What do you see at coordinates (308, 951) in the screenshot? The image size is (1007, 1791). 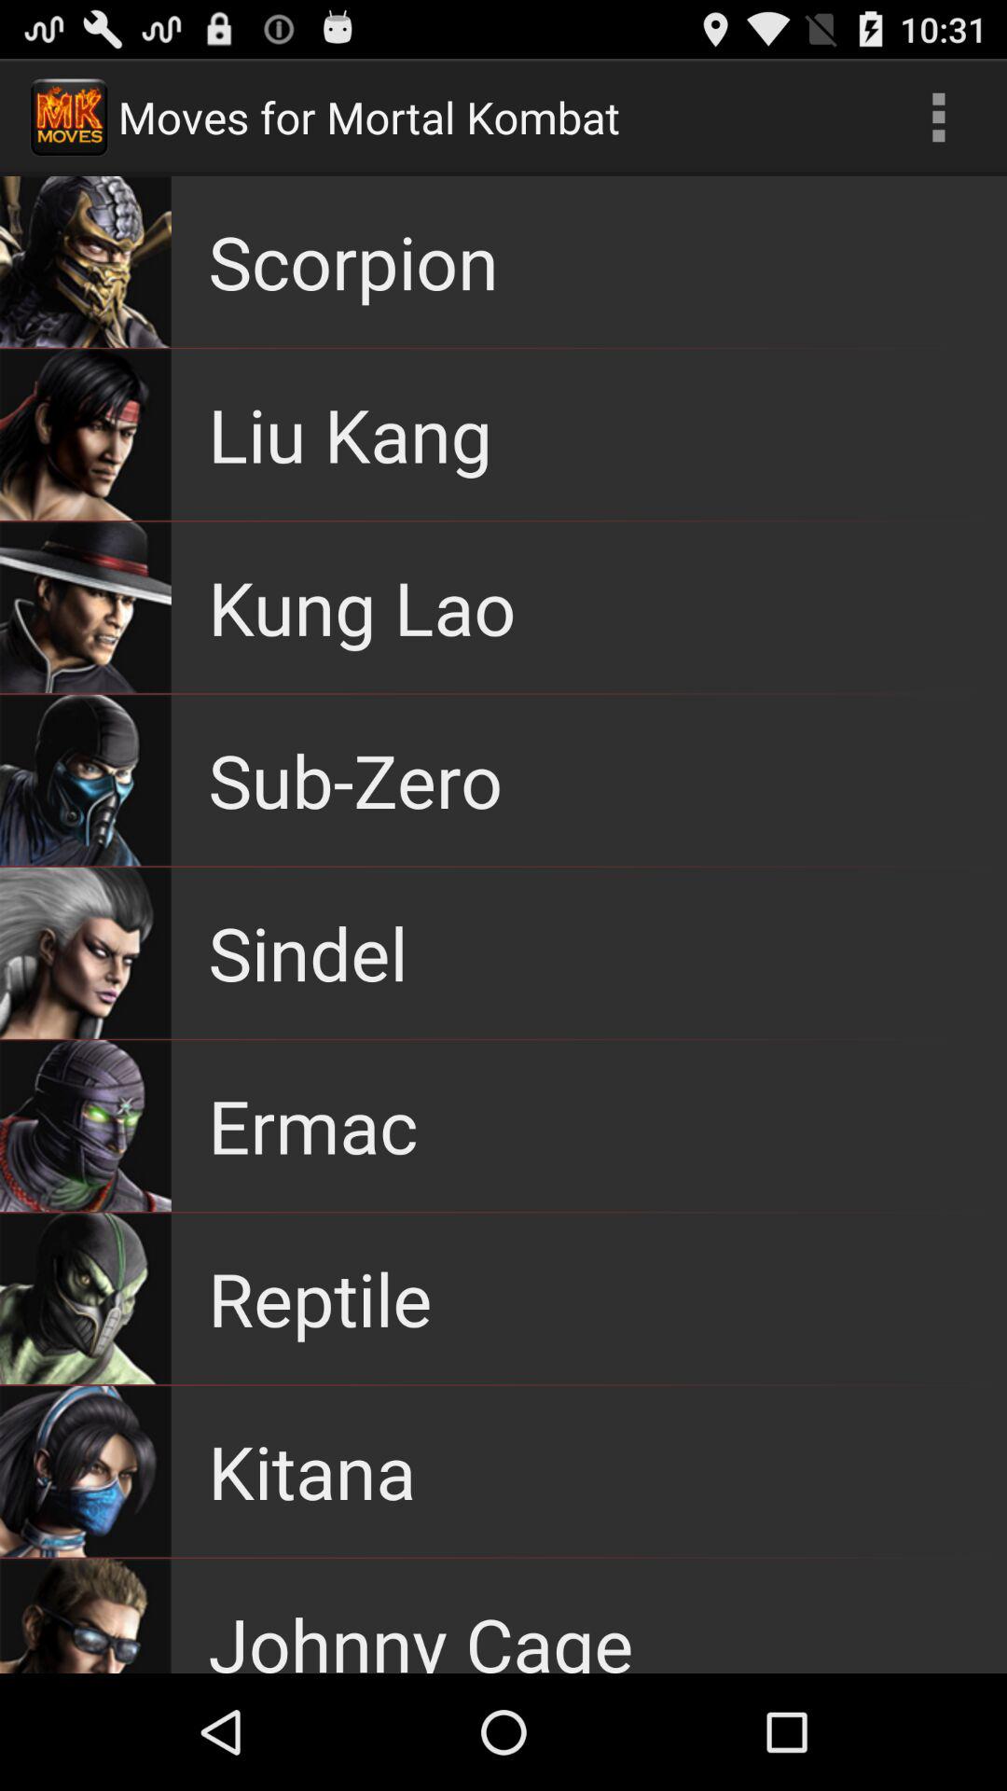 I see `select item below sub-zero app` at bounding box center [308, 951].